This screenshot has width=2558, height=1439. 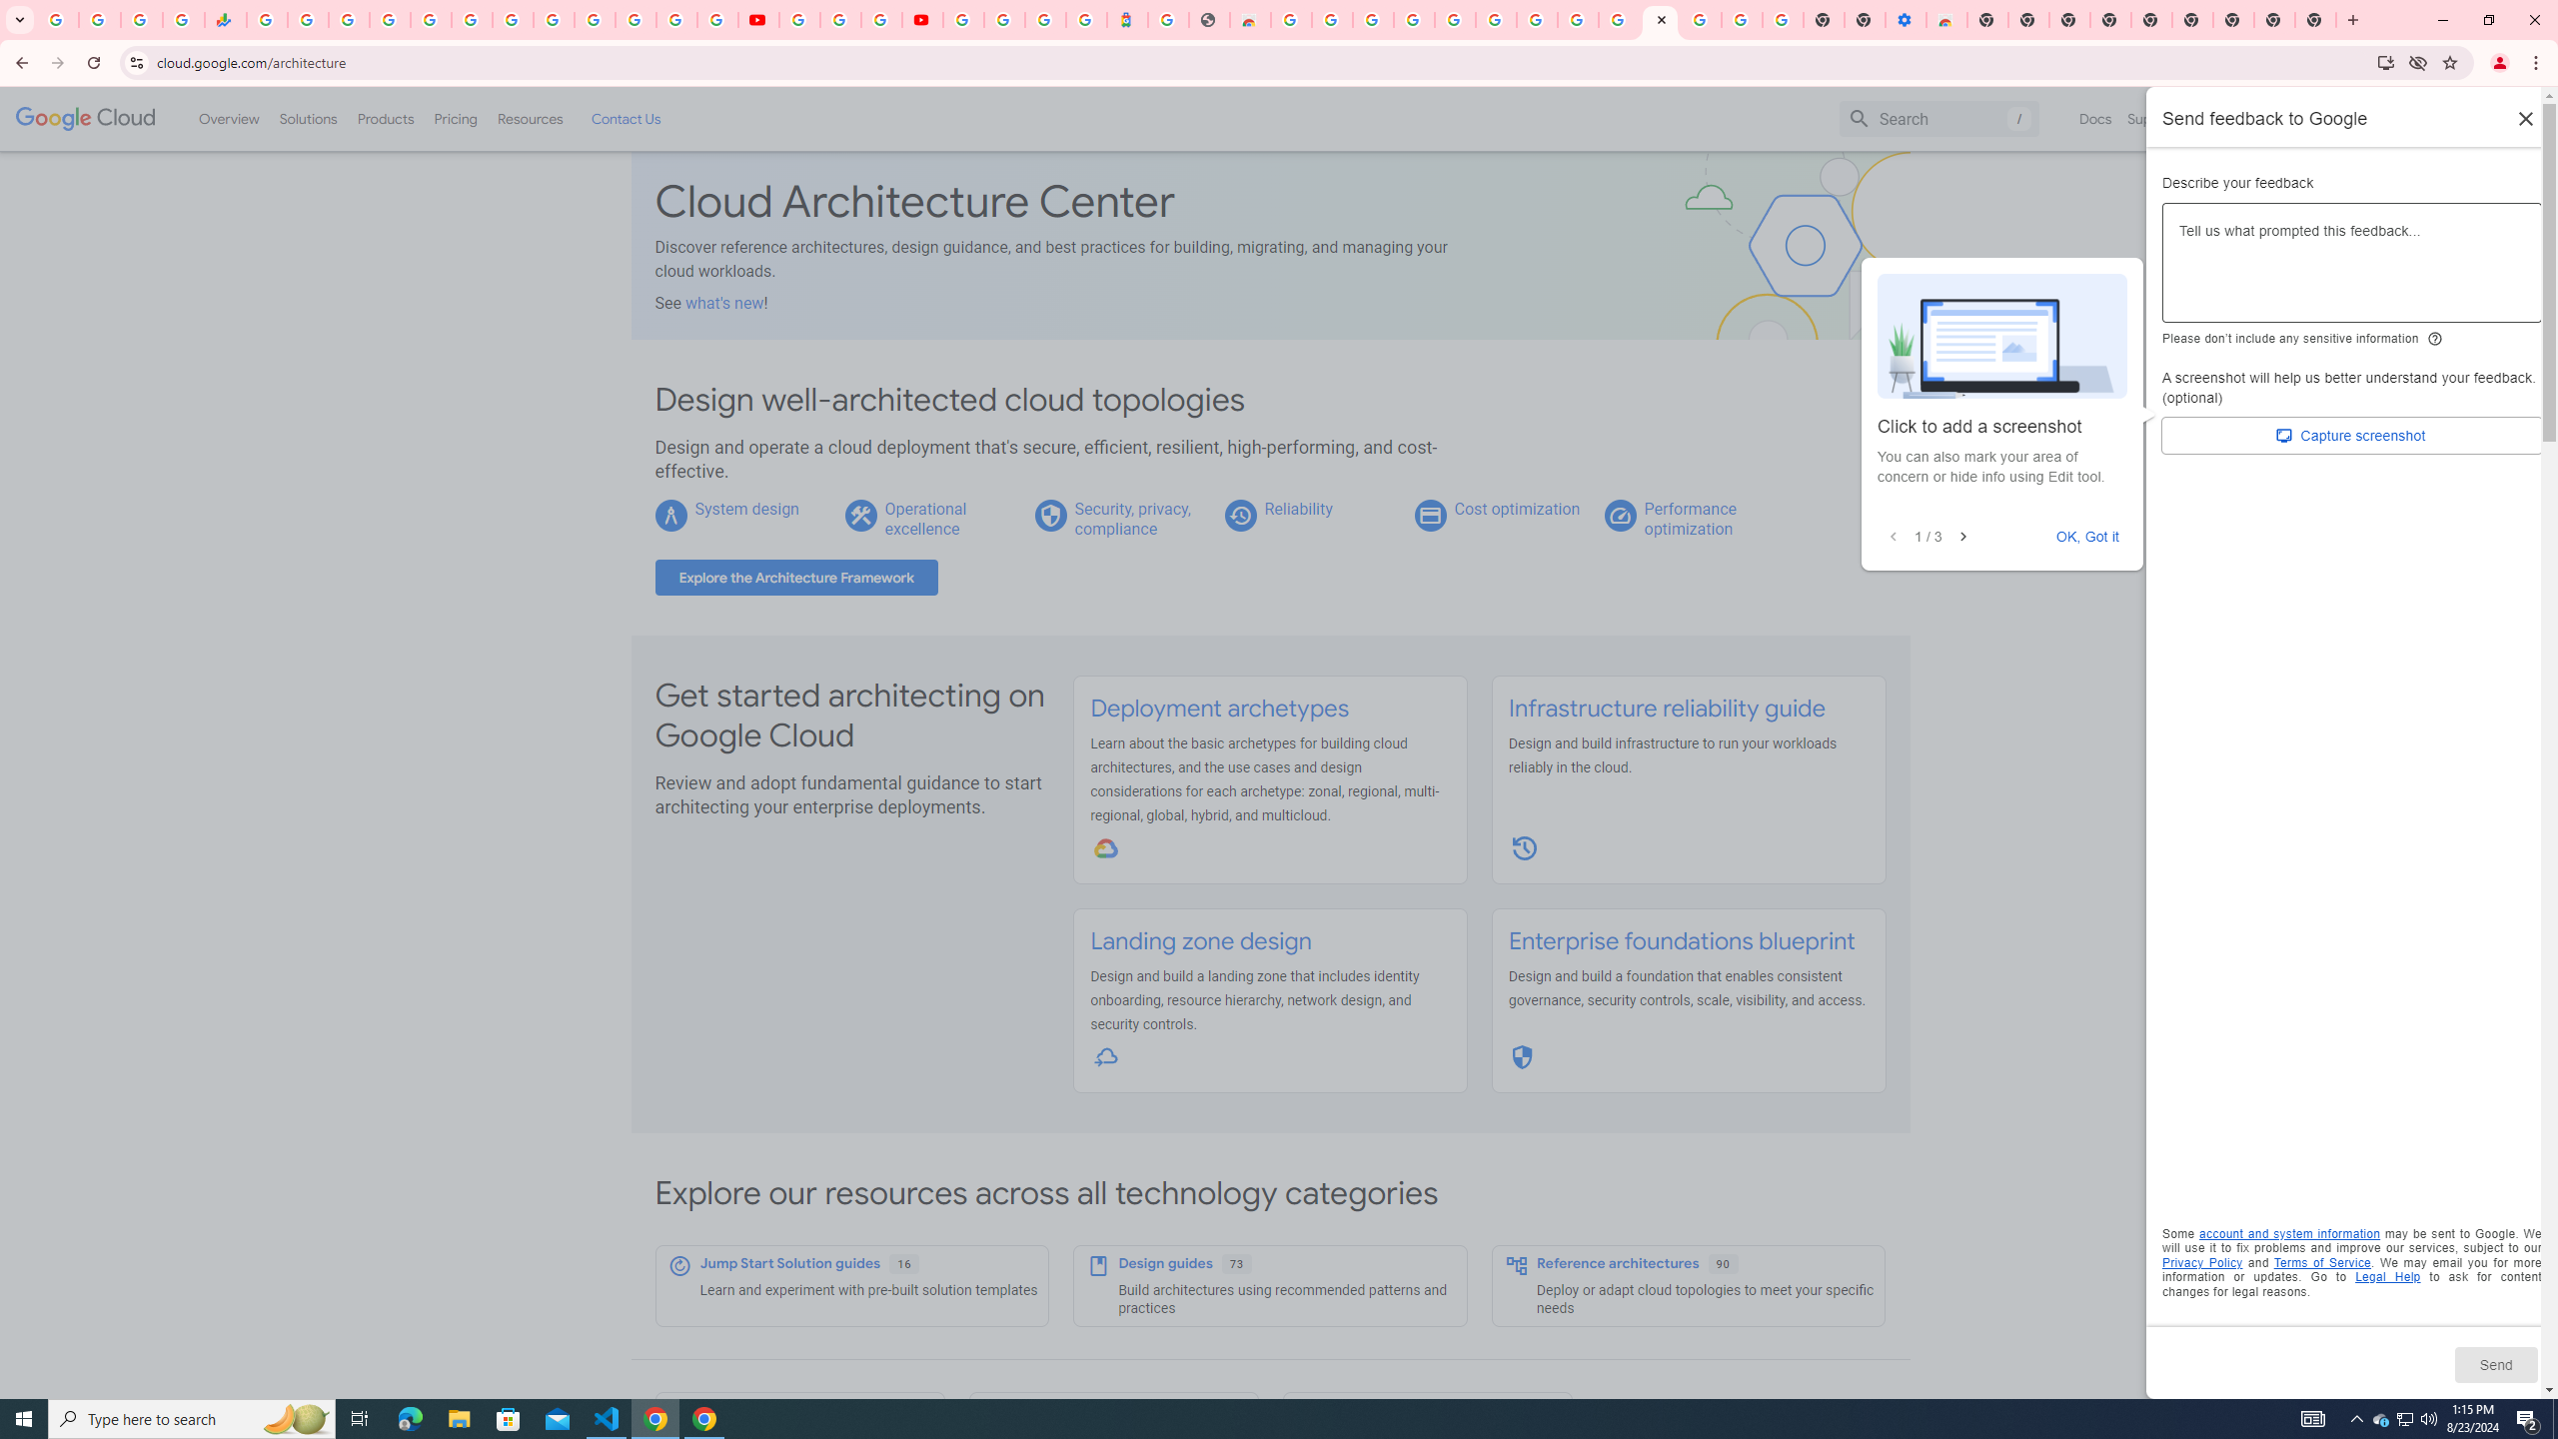 I want to click on Reliability, so click(x=1297, y=508).